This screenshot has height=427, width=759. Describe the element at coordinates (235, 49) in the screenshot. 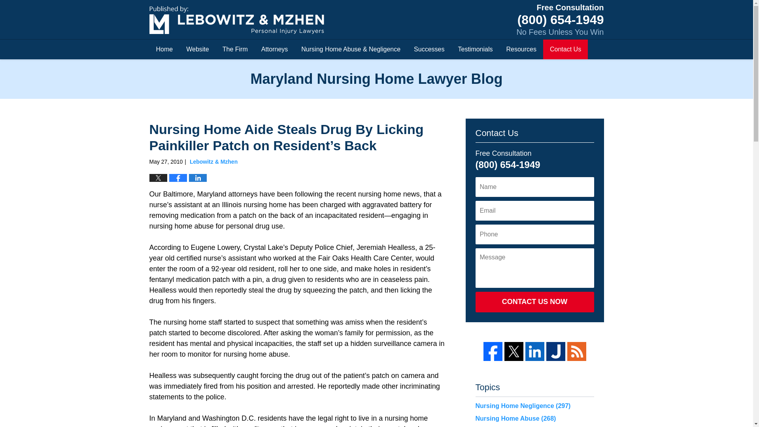

I see `The Firm` at that location.